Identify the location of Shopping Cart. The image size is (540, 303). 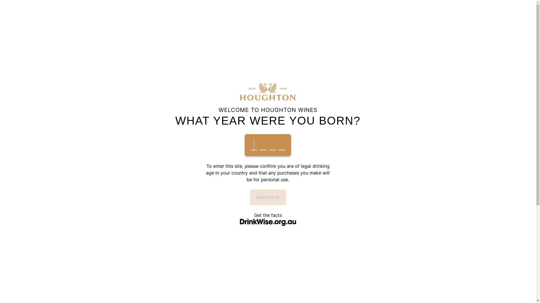
(453, 21).